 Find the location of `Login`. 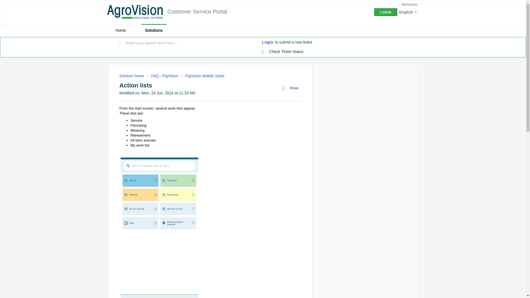

Login is located at coordinates (268, 42).